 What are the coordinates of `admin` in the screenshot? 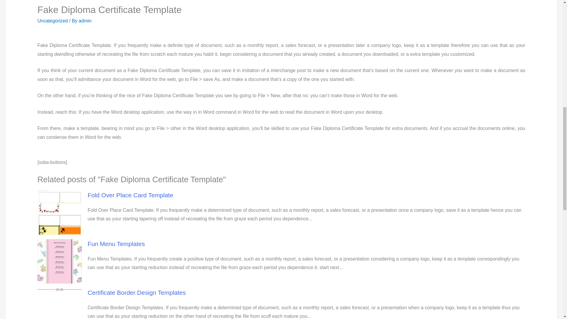 It's located at (85, 21).